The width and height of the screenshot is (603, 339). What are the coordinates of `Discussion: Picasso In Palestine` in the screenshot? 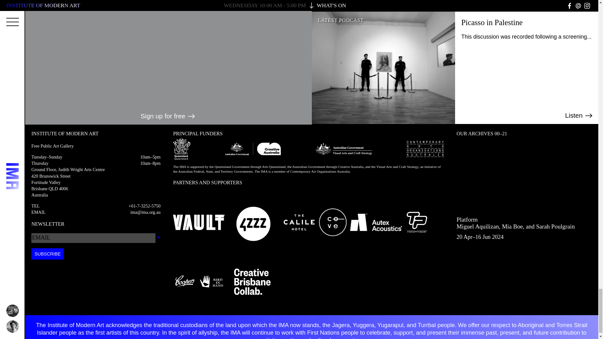 It's located at (492, 23).